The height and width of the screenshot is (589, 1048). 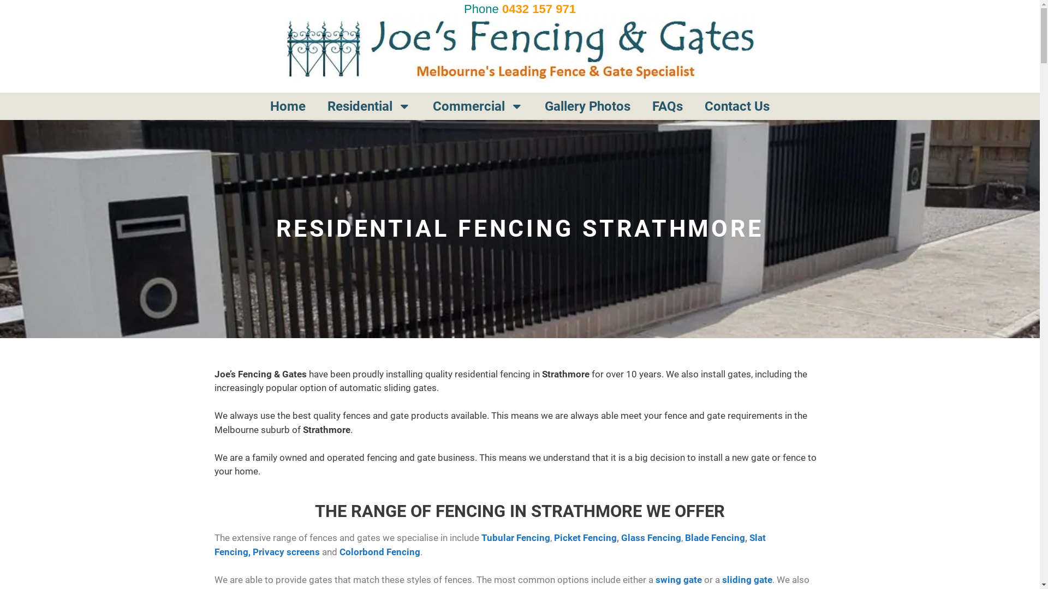 What do you see at coordinates (380, 552) in the screenshot?
I see `Colorbond Fencing` at bounding box center [380, 552].